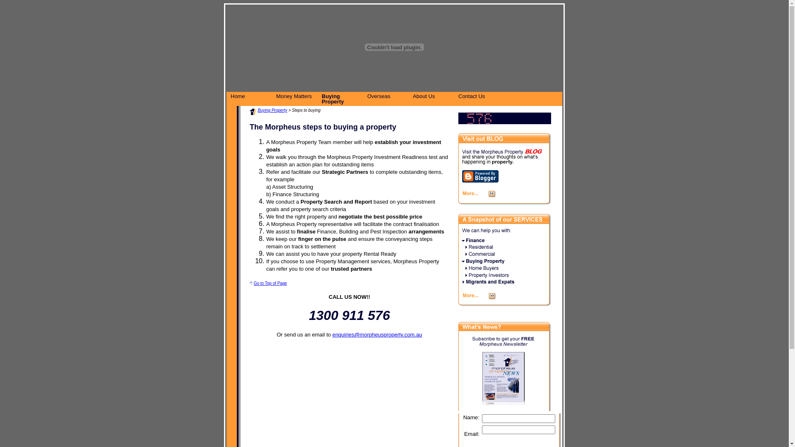 The image size is (795, 447). What do you see at coordinates (394, 47) in the screenshot?
I see `Morpheus Property - Header` at bounding box center [394, 47].